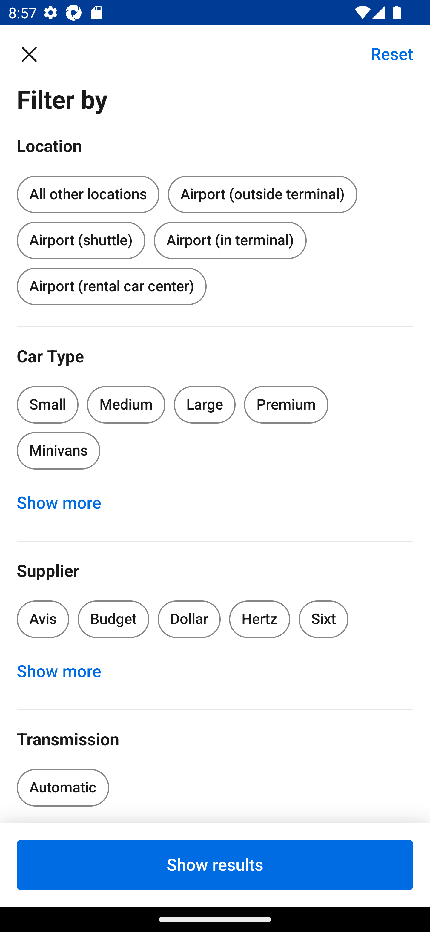  I want to click on Show more, so click(65, 672).